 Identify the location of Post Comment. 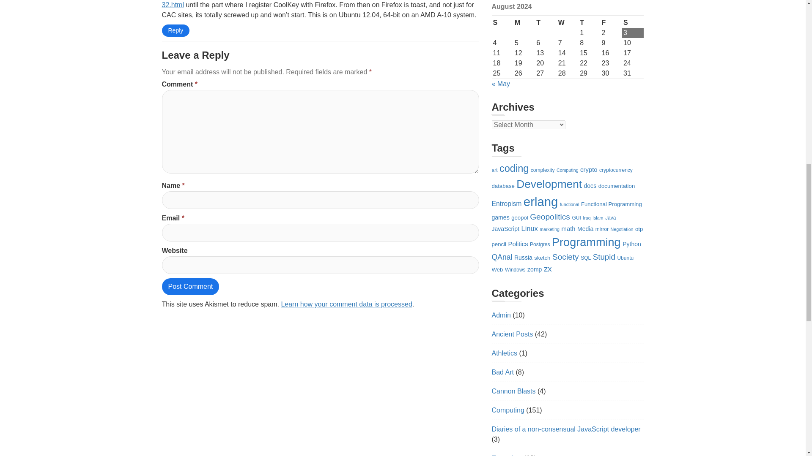
(190, 286).